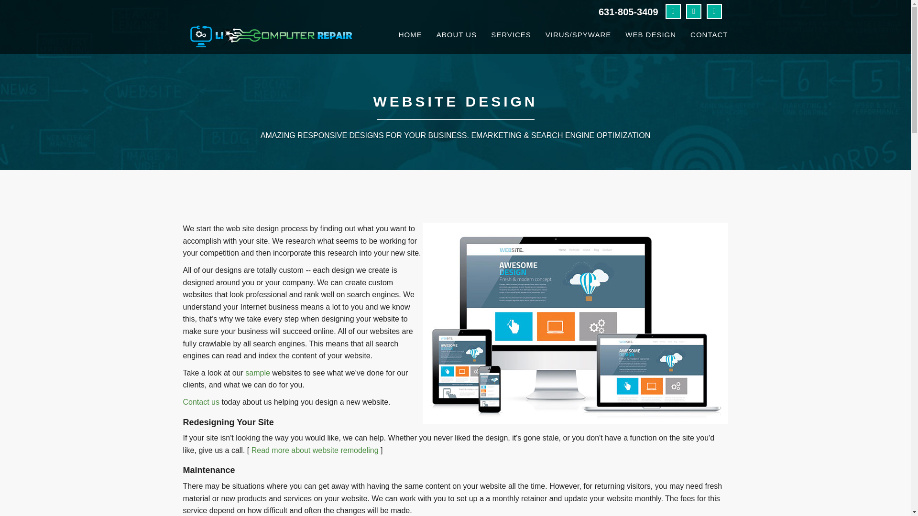 The height and width of the screenshot is (516, 918). I want to click on Read more about website remodeling, so click(315, 452).